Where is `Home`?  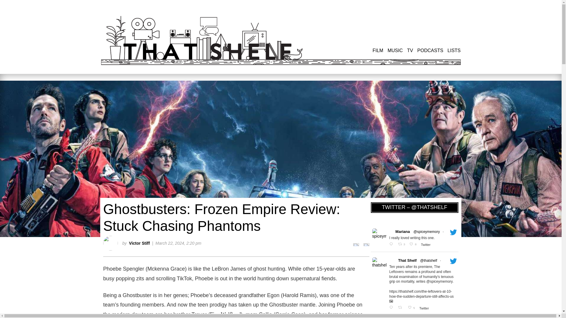
Home is located at coordinates (208, 40).